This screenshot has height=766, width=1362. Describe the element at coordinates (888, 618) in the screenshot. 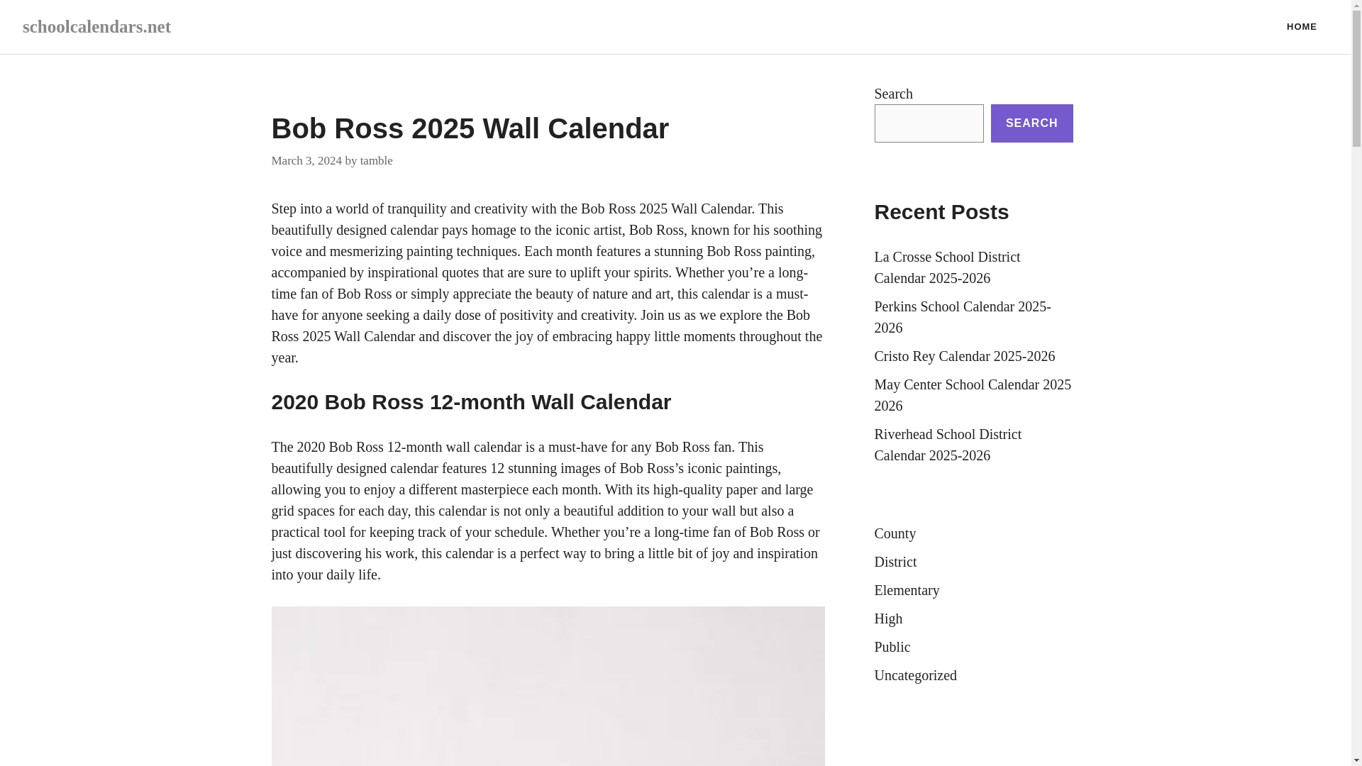

I see `High` at that location.